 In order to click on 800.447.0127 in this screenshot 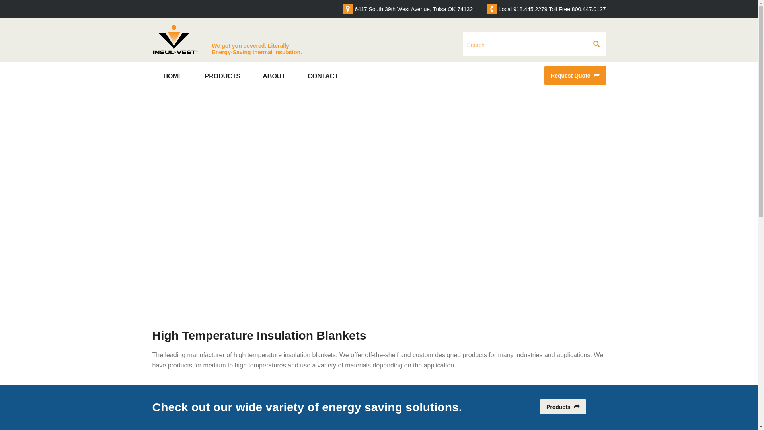, I will do `click(589, 9)`.